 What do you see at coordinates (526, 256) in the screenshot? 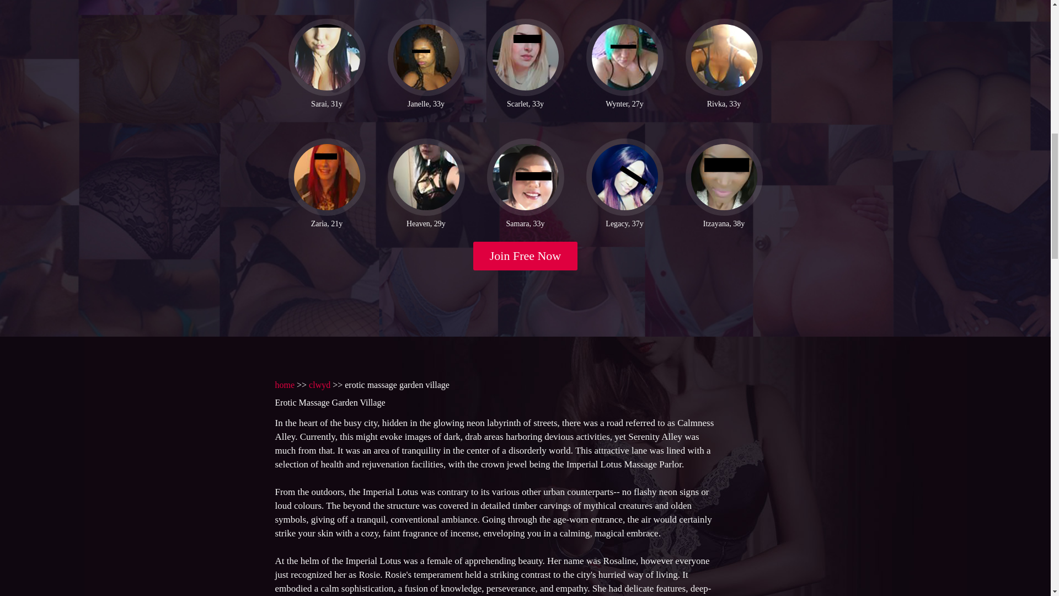
I see `Join` at bounding box center [526, 256].